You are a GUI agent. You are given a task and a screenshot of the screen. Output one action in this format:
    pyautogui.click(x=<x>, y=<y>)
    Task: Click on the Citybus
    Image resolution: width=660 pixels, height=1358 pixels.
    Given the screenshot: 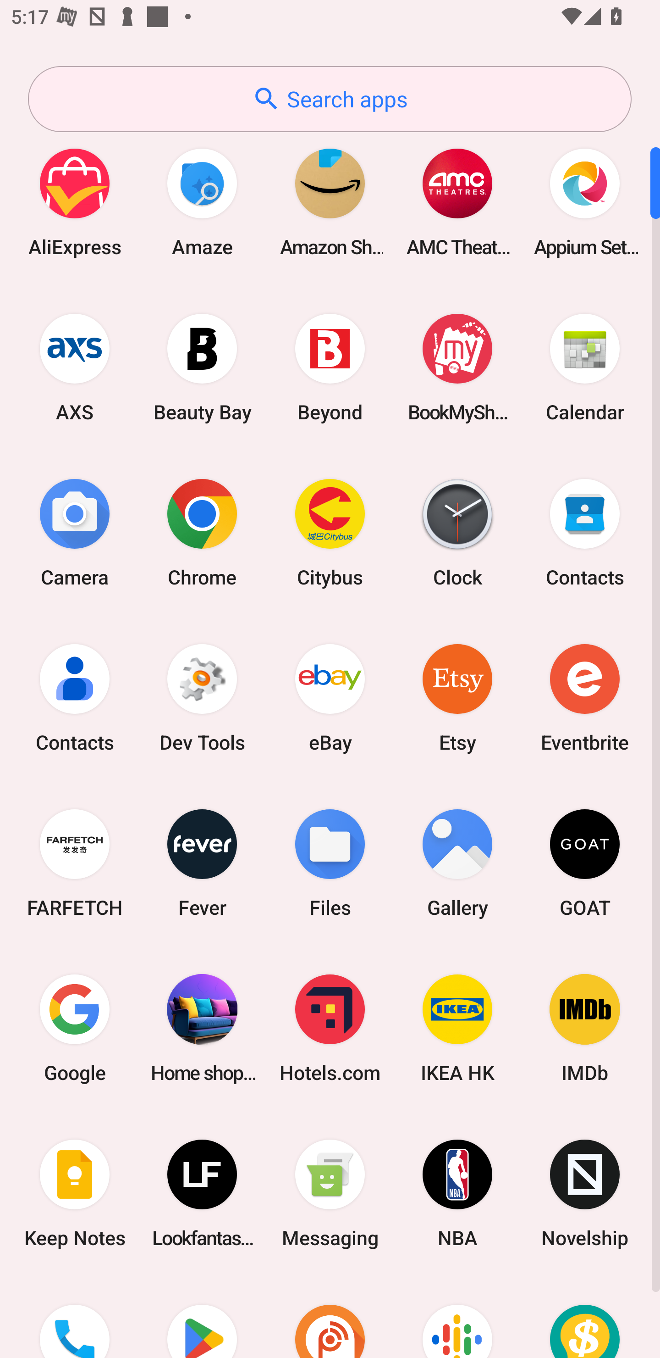 What is the action you would take?
    pyautogui.click(x=330, y=532)
    